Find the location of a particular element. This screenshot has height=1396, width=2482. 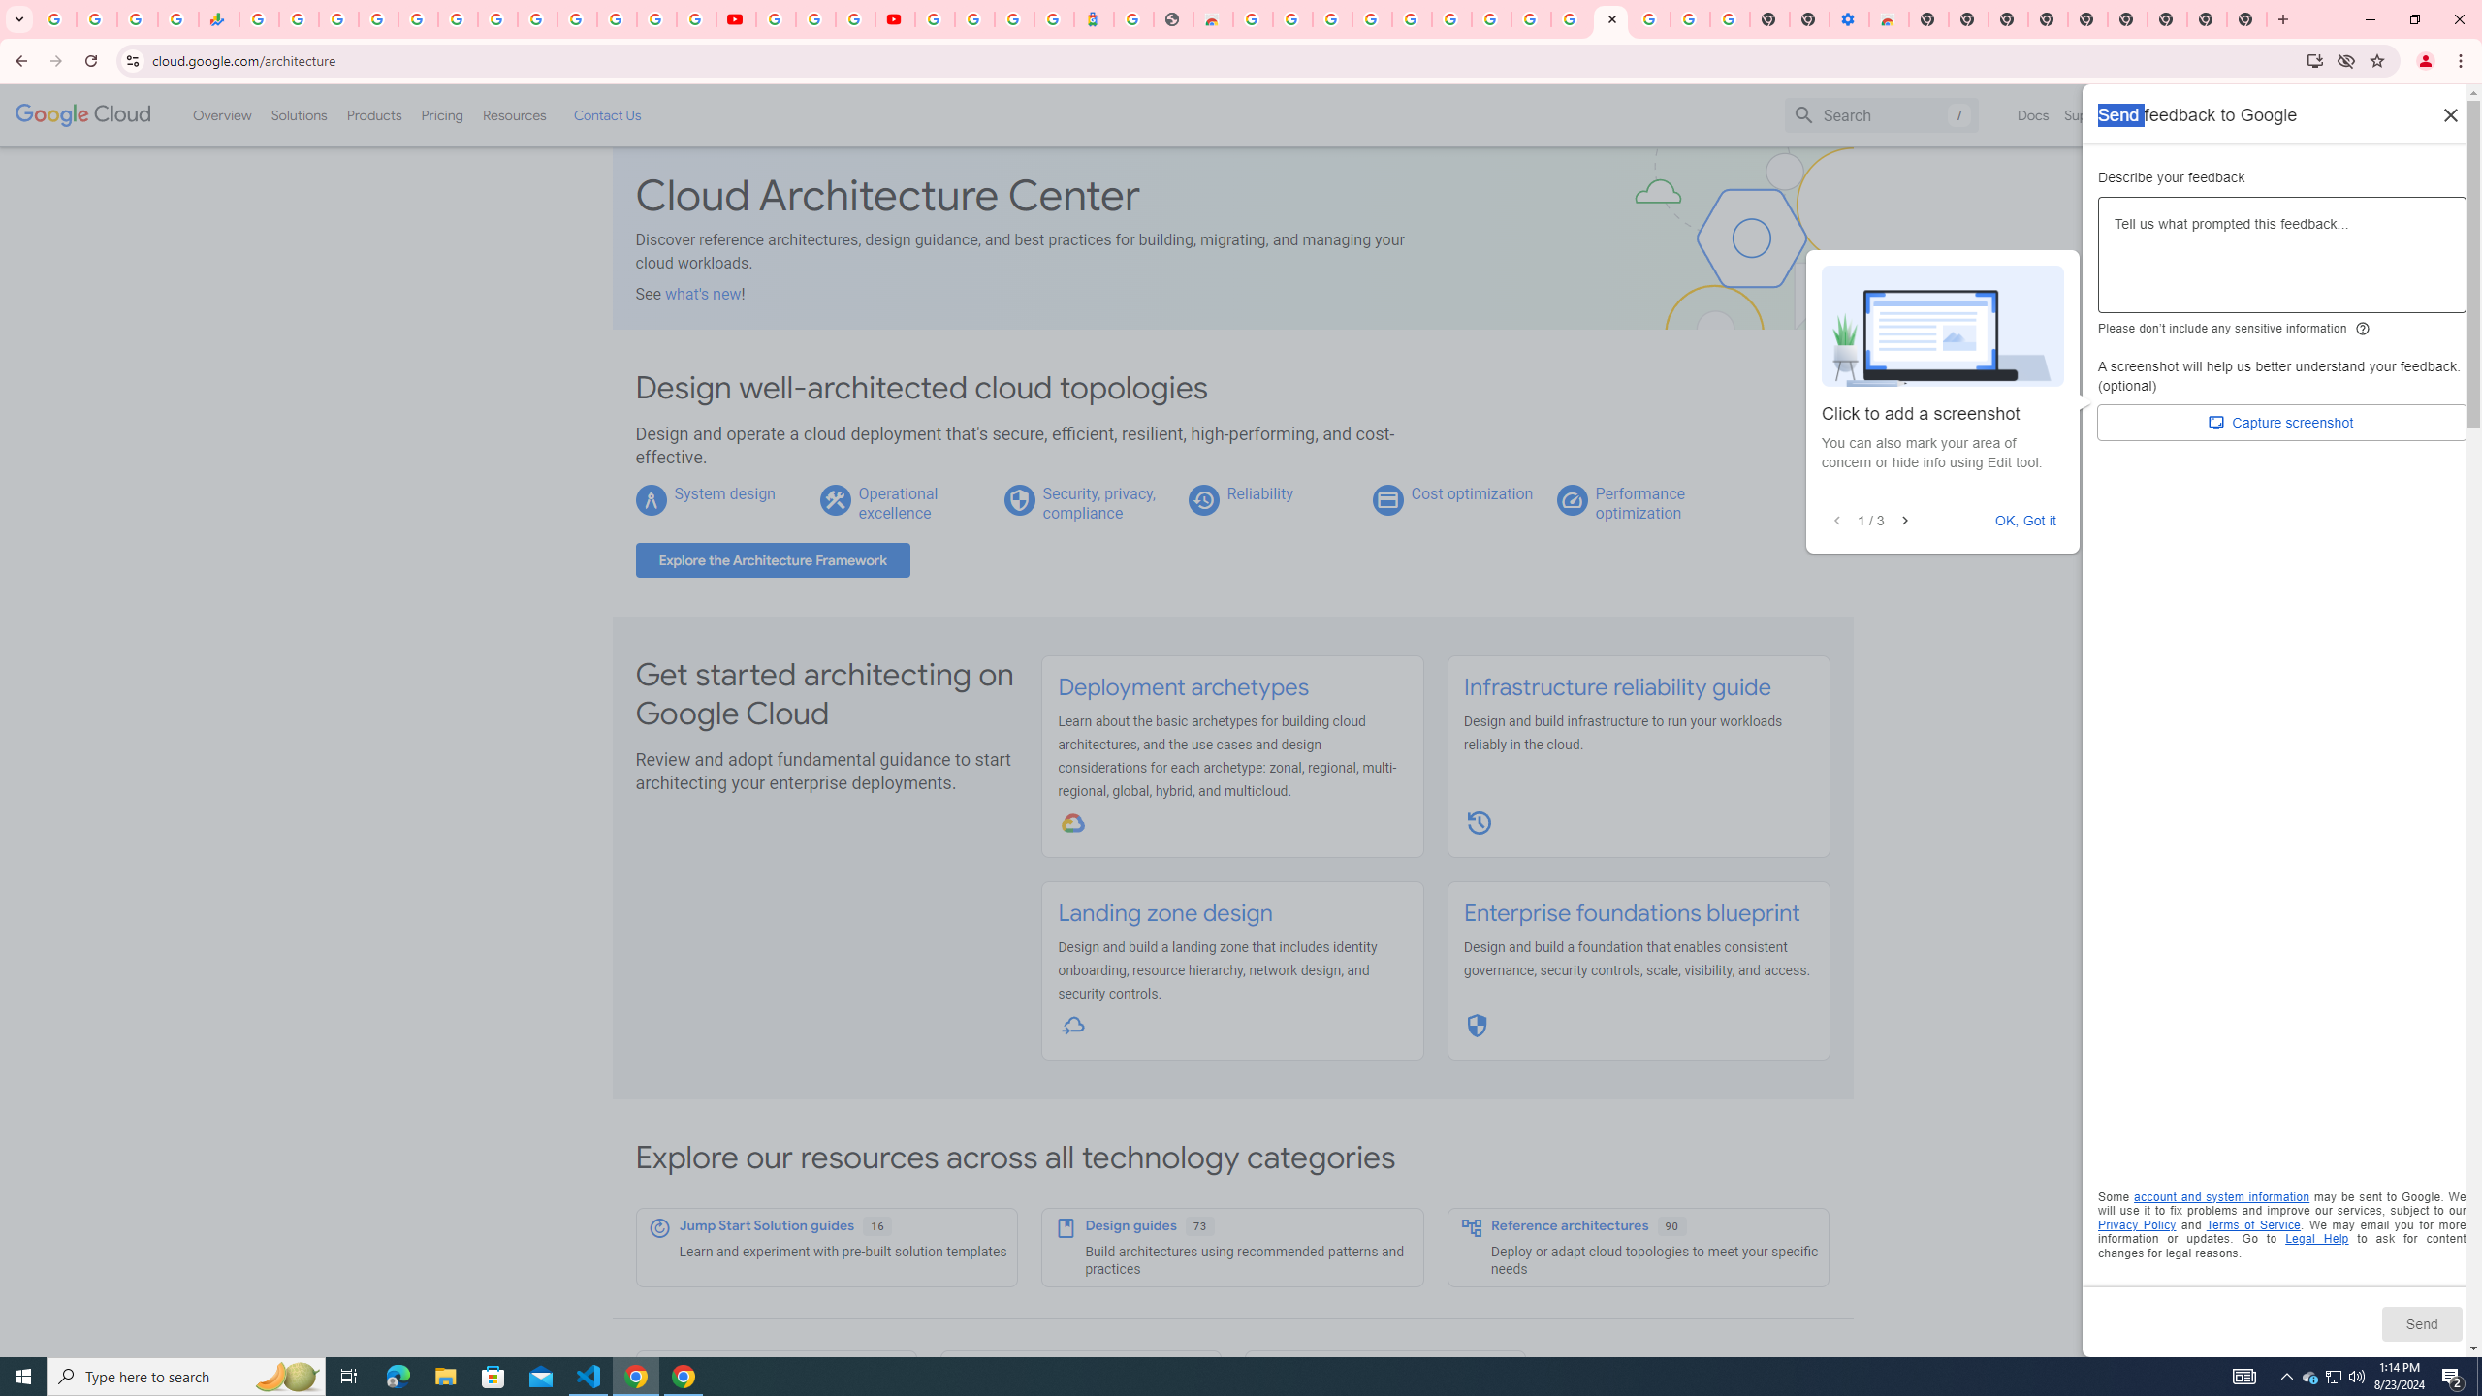

Send is located at coordinates (2421, 1323).